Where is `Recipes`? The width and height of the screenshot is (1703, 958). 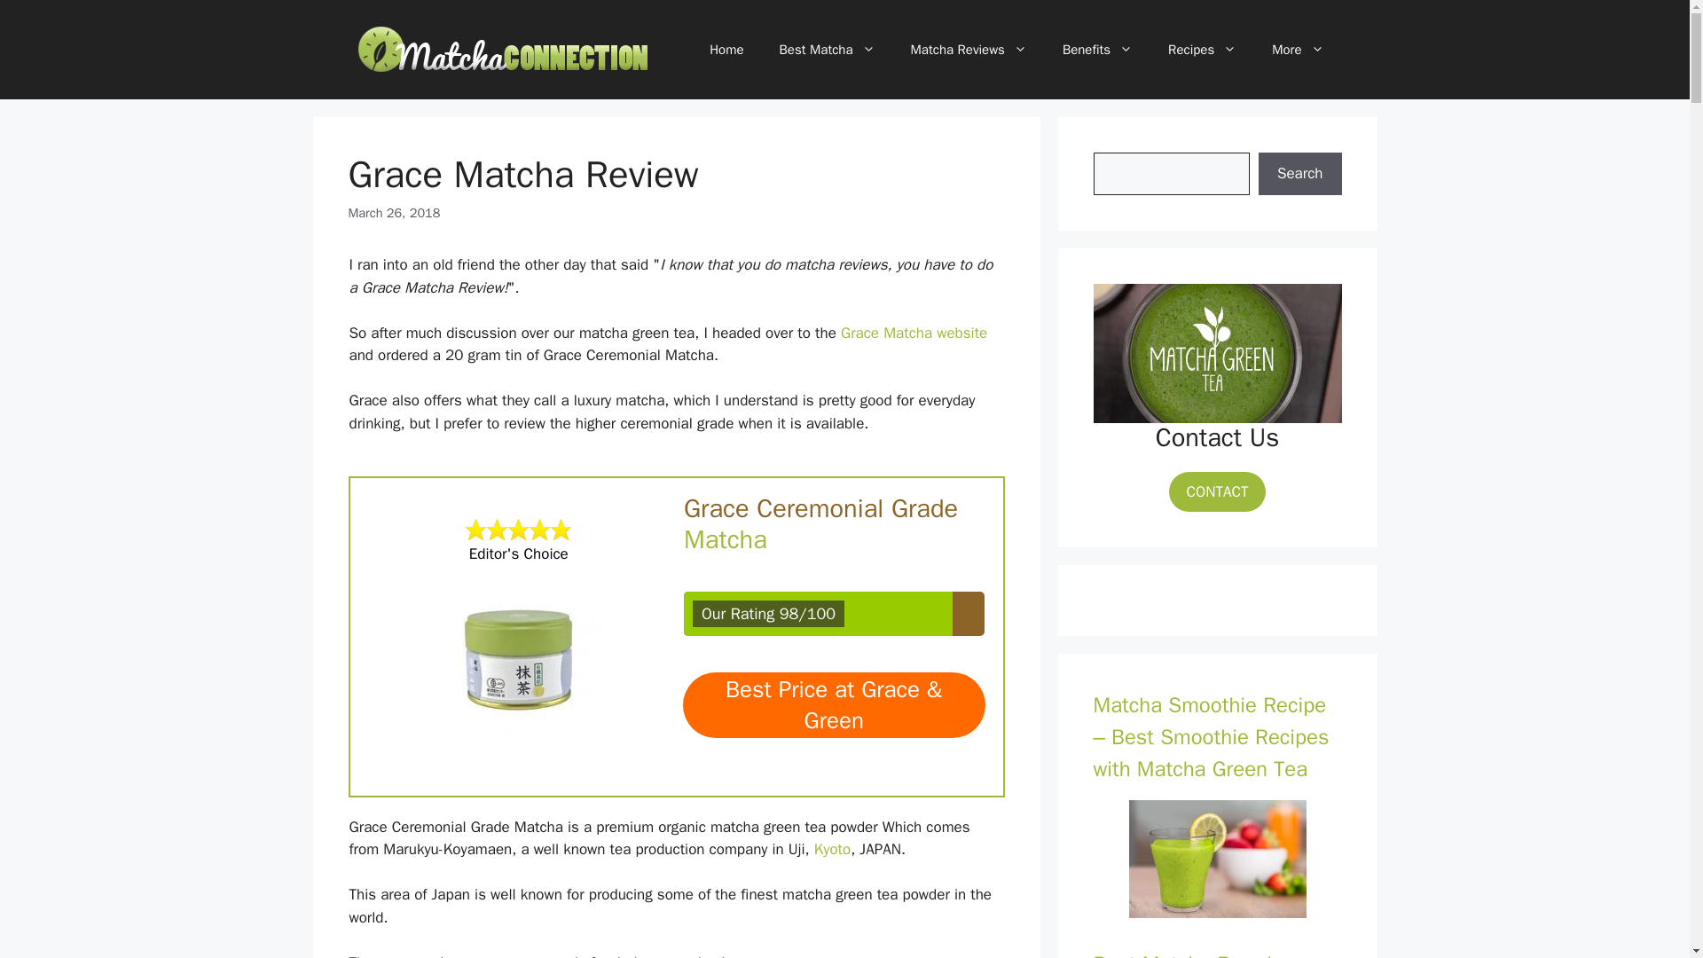 Recipes is located at coordinates (1202, 50).